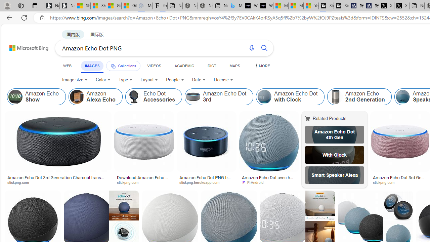 The image size is (430, 242). Describe the element at coordinates (36, 97) in the screenshot. I see `Amazon Echo Show` at that location.